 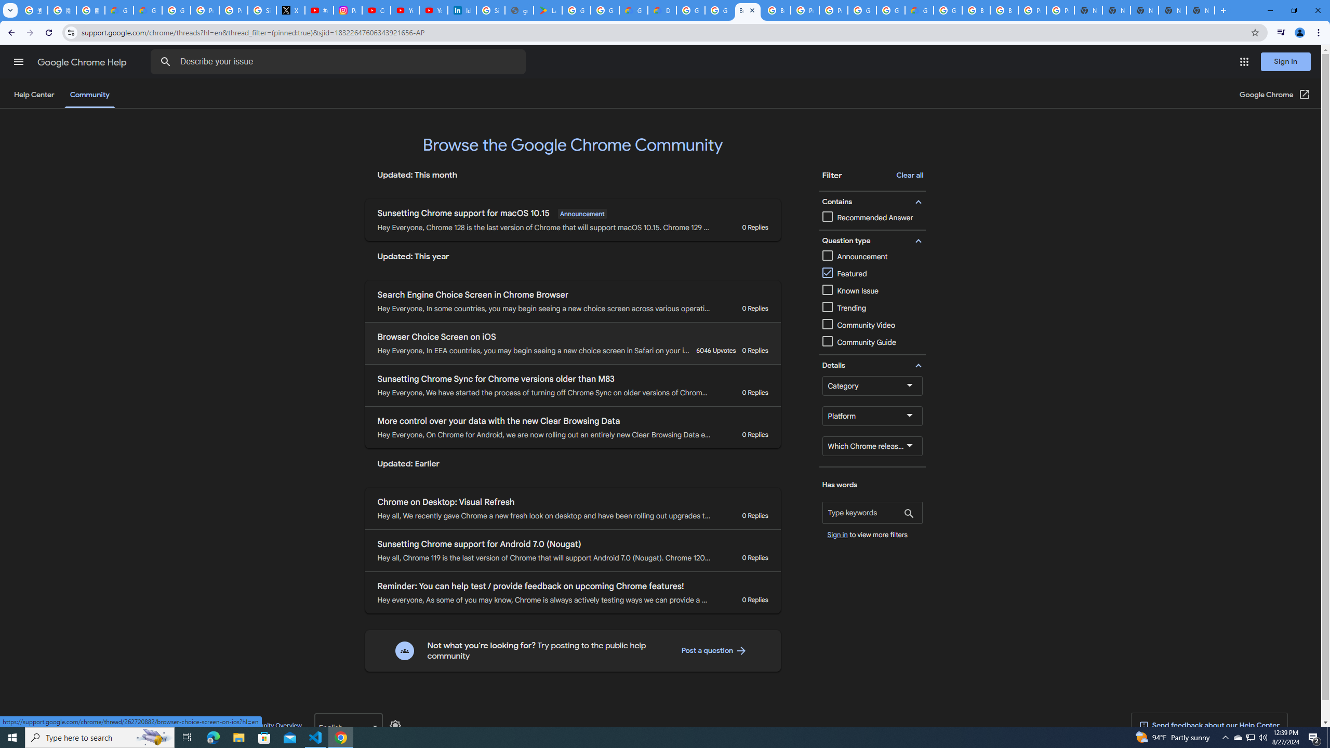 What do you see at coordinates (34, 95) in the screenshot?
I see `Help Center` at bounding box center [34, 95].